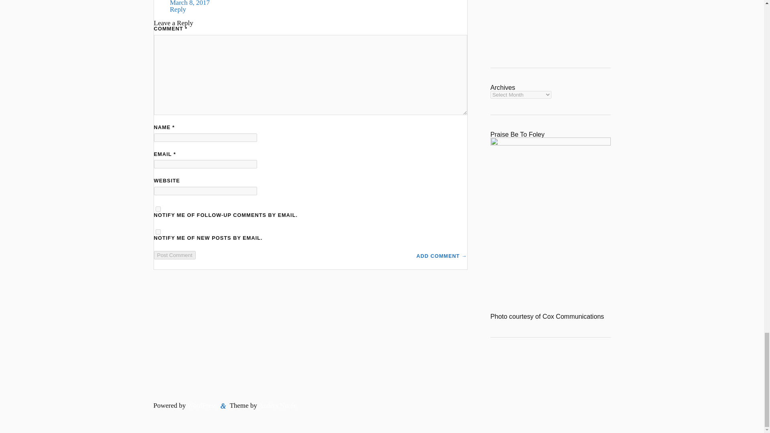 The height and width of the screenshot is (433, 770). I want to click on Post Comment, so click(175, 255).